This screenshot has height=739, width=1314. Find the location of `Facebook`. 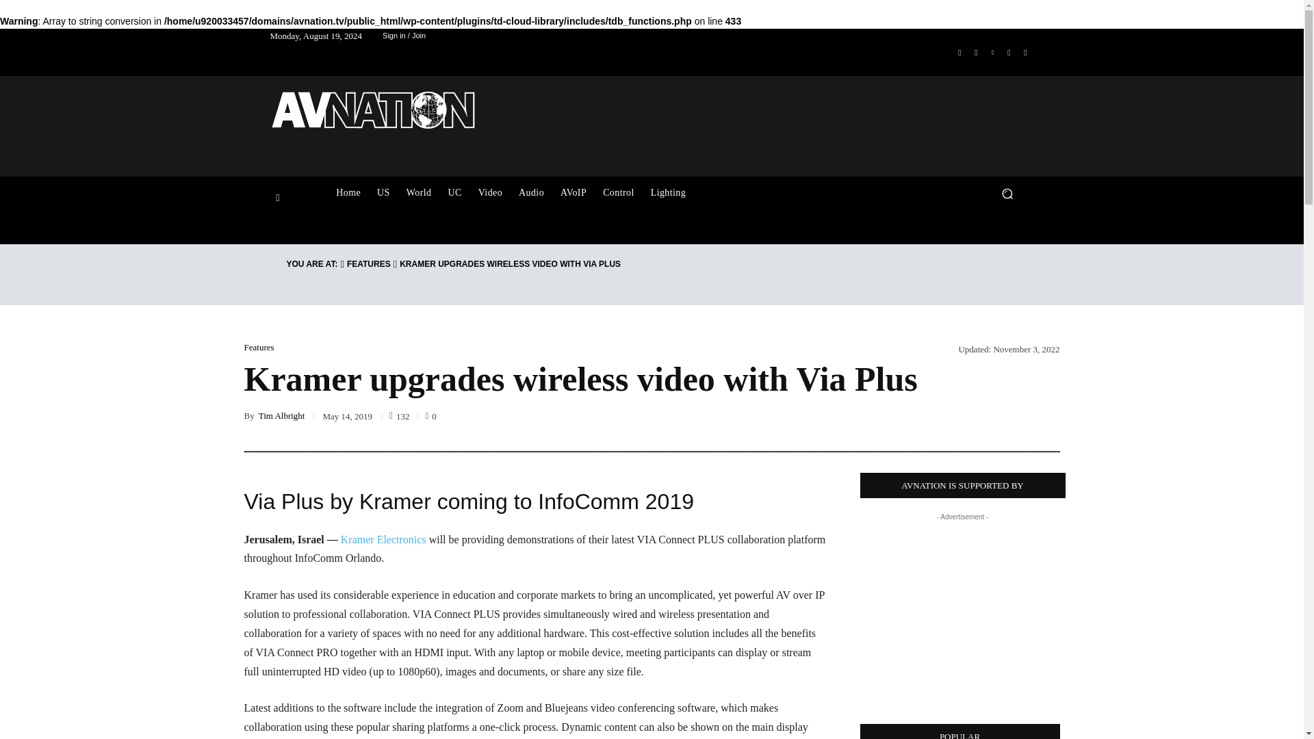

Facebook is located at coordinates (959, 51).